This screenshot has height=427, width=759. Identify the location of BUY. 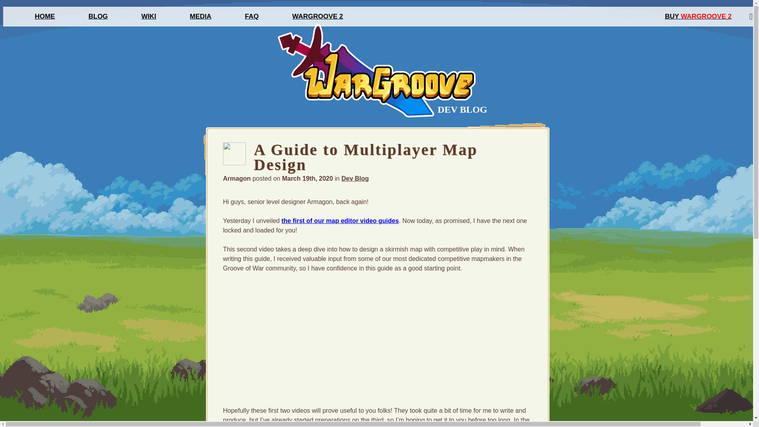
(673, 16).